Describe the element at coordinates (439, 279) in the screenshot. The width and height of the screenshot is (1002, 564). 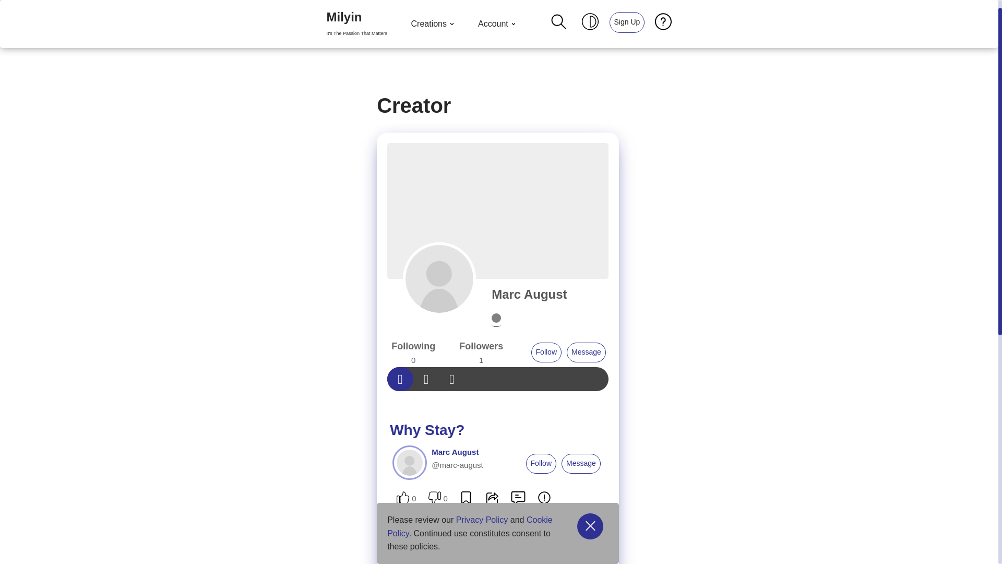
I see `Marc August` at that location.